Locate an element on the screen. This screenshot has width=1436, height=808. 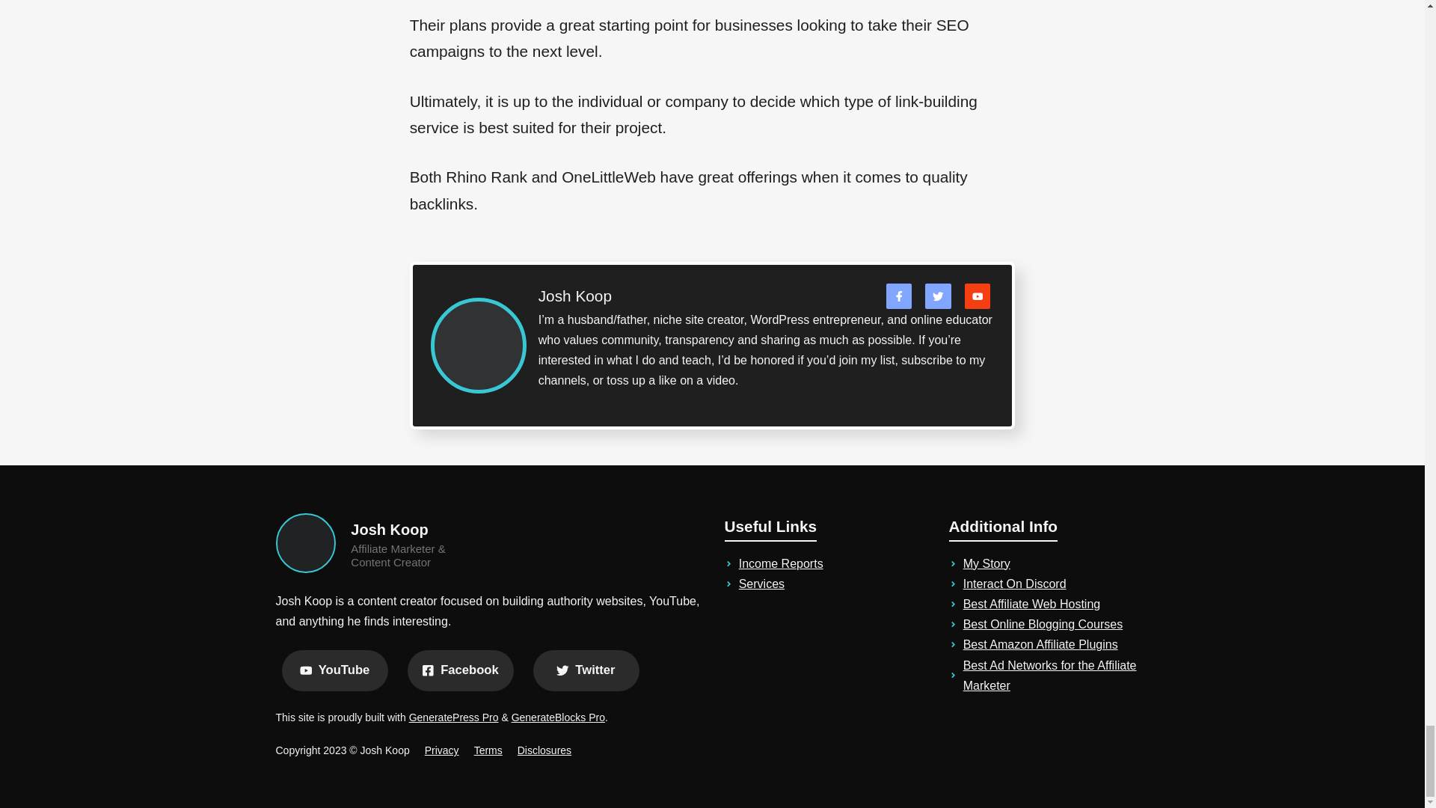
Twitter is located at coordinates (586, 670).